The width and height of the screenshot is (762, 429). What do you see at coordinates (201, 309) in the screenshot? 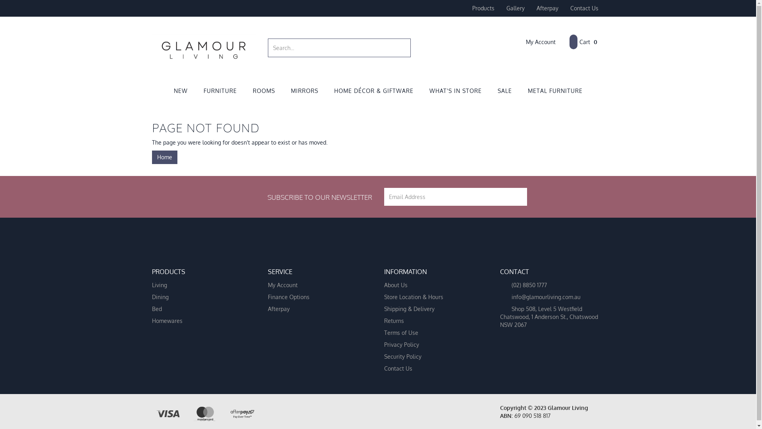
I see `Bed` at bounding box center [201, 309].